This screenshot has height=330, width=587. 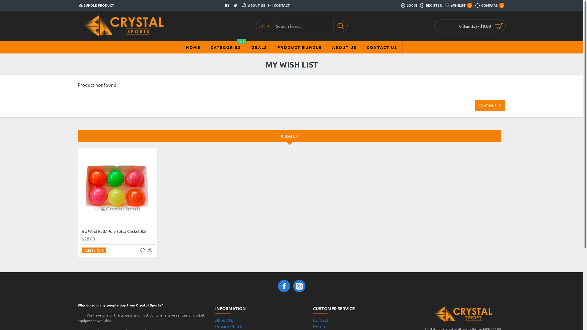 I want to click on ABOUT US, so click(x=344, y=47).